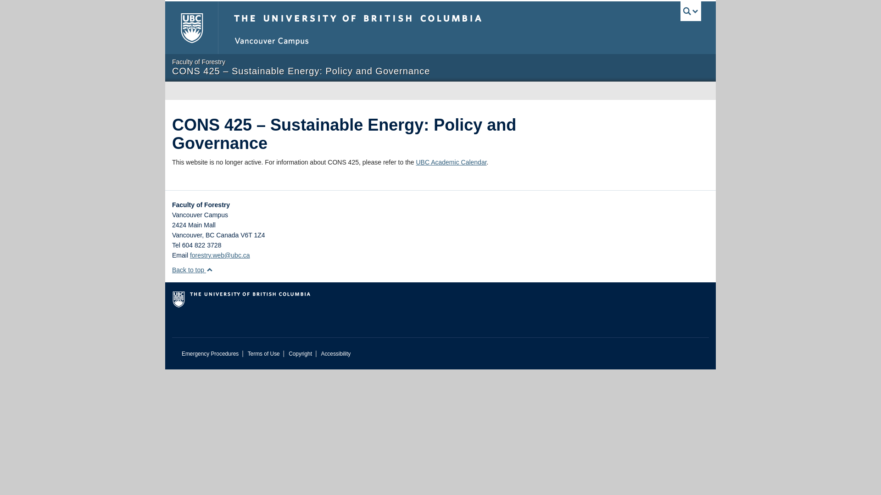 Image resolution: width=881 pixels, height=495 pixels. What do you see at coordinates (192, 270) in the screenshot?
I see `Back to top` at bounding box center [192, 270].